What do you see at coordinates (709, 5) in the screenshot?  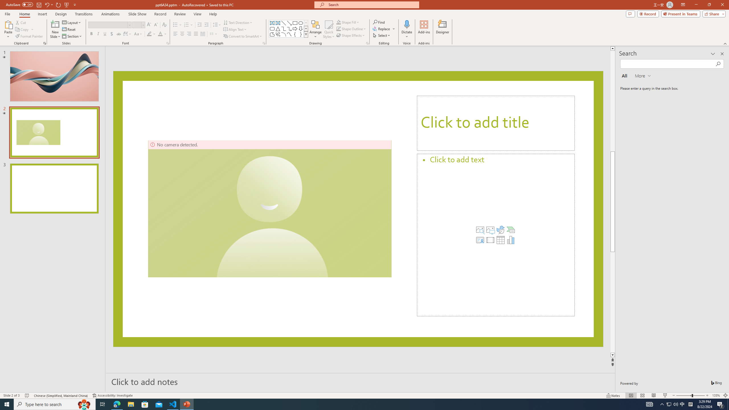 I see `Restore Down` at bounding box center [709, 5].